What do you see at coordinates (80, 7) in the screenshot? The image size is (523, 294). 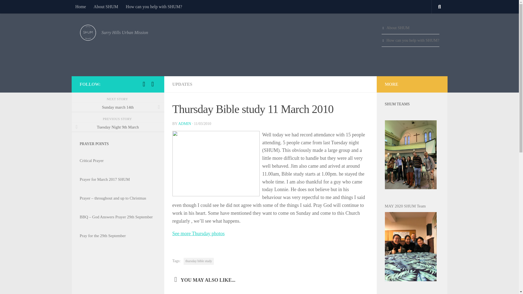 I see `Home` at bounding box center [80, 7].